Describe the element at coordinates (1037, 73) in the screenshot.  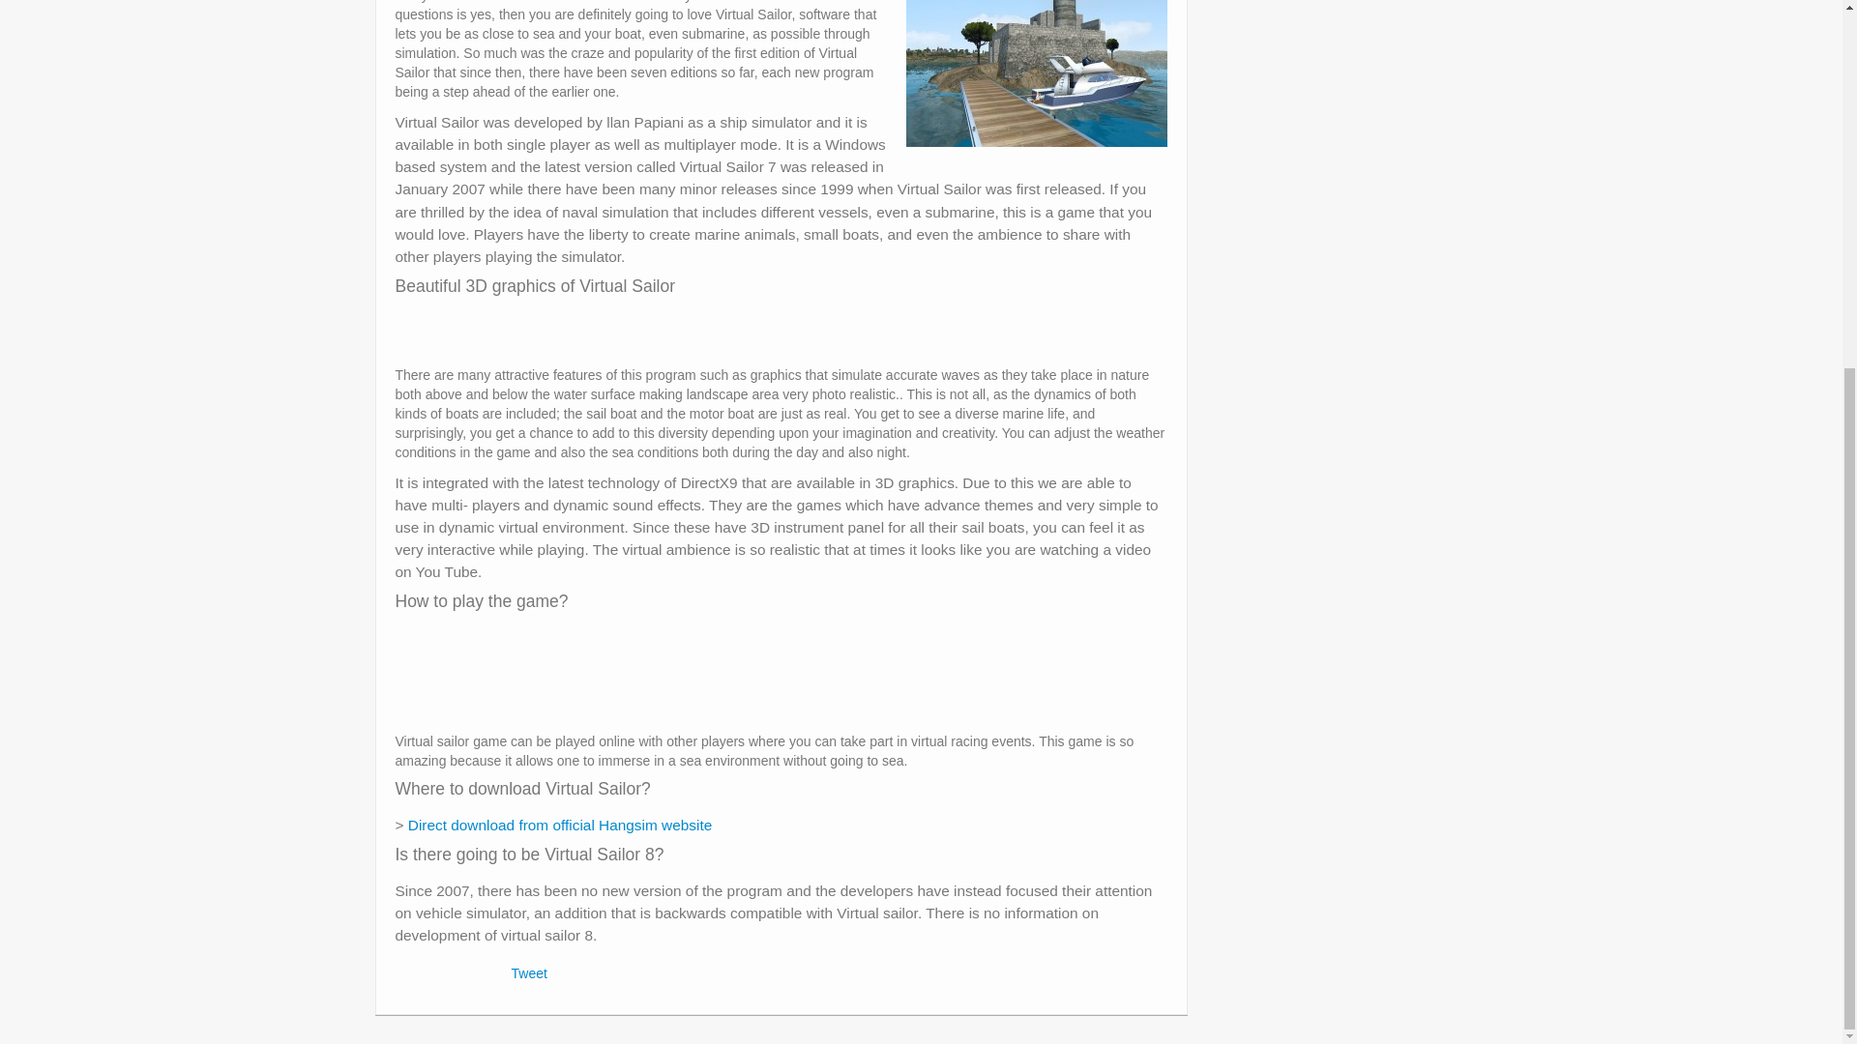
I see `virtual sailor game` at that location.